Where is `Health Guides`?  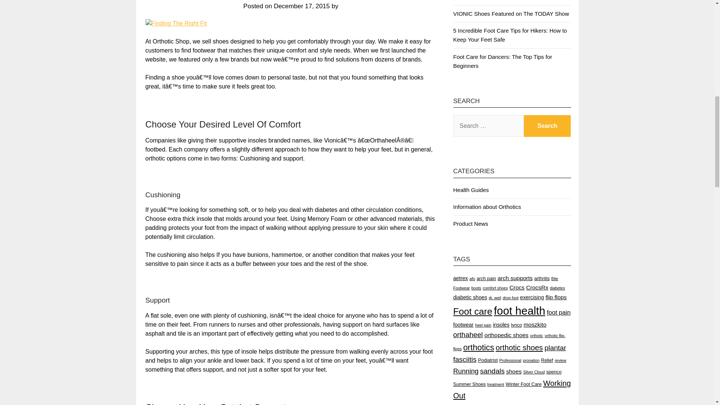 Health Guides is located at coordinates (471, 190).